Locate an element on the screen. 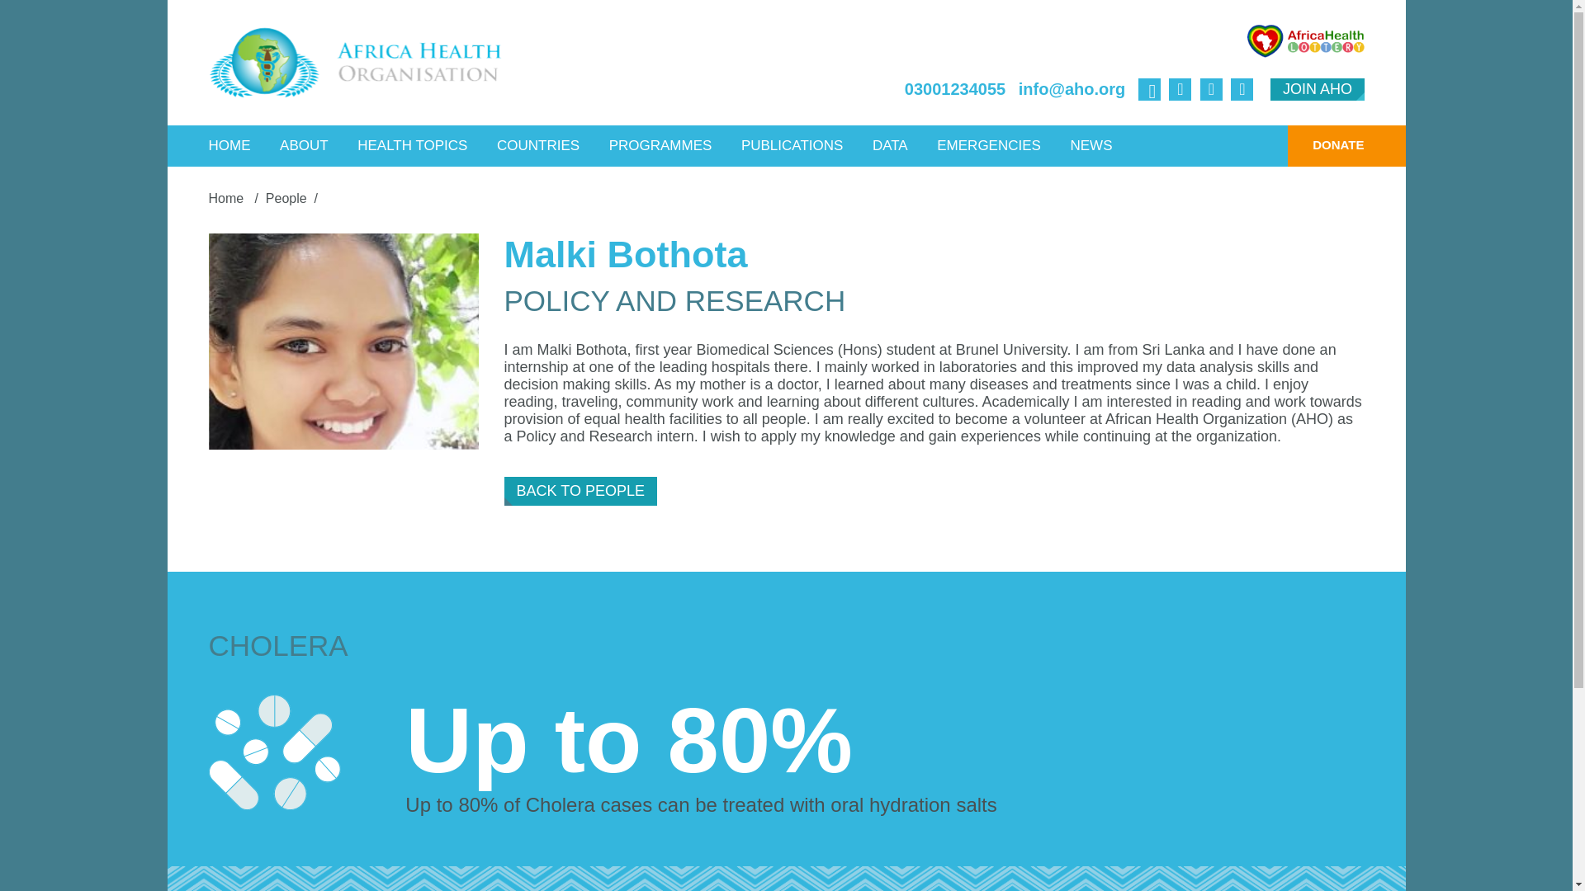  NEWS is located at coordinates (1090, 145).